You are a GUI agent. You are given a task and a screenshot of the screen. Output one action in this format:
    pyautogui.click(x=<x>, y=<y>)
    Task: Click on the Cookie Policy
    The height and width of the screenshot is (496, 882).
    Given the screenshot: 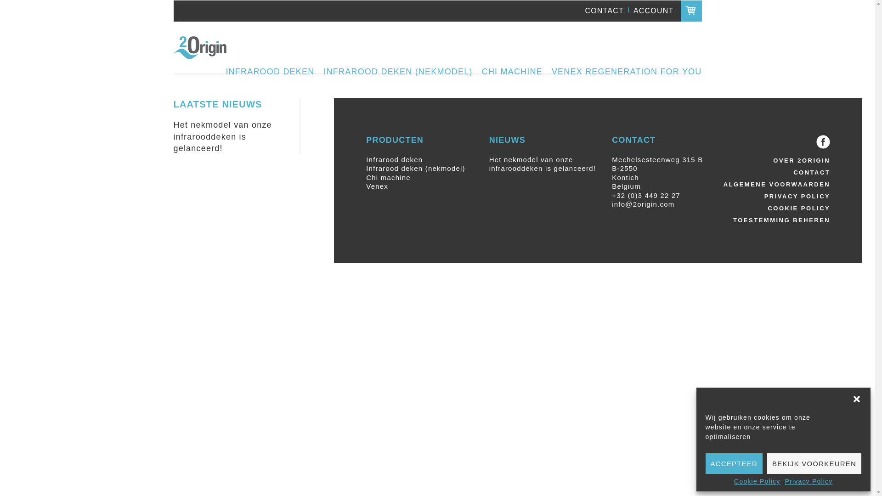 What is the action you would take?
    pyautogui.click(x=757, y=481)
    